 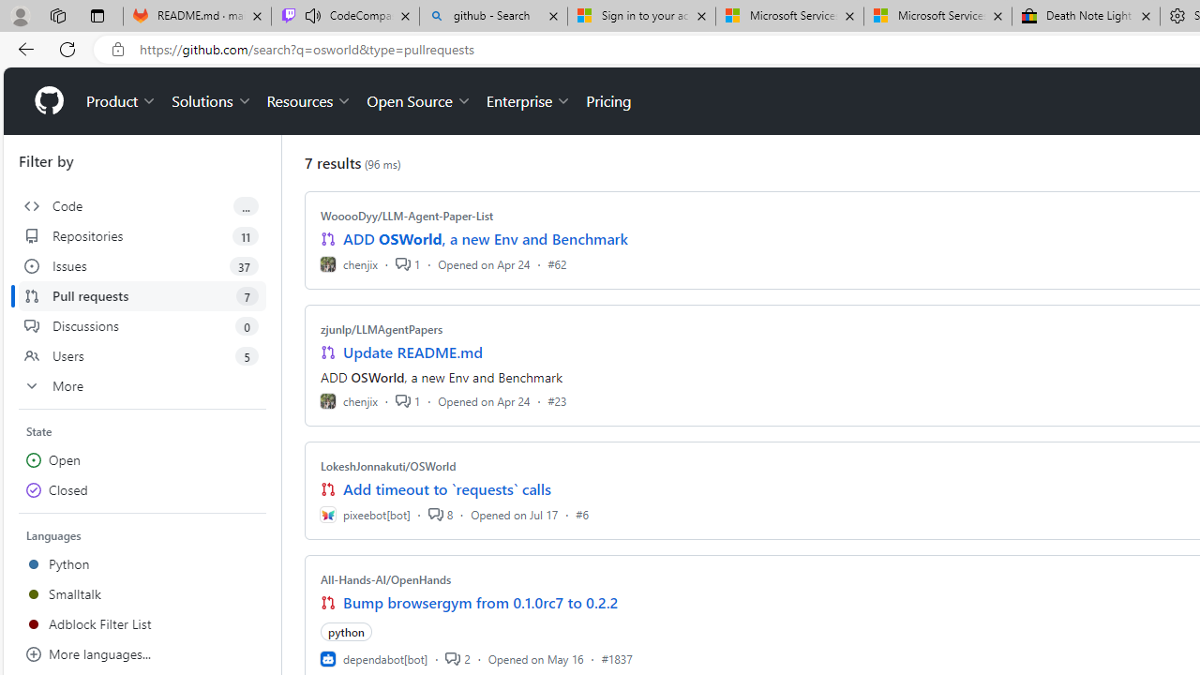 What do you see at coordinates (122, 101) in the screenshot?
I see `Product` at bounding box center [122, 101].